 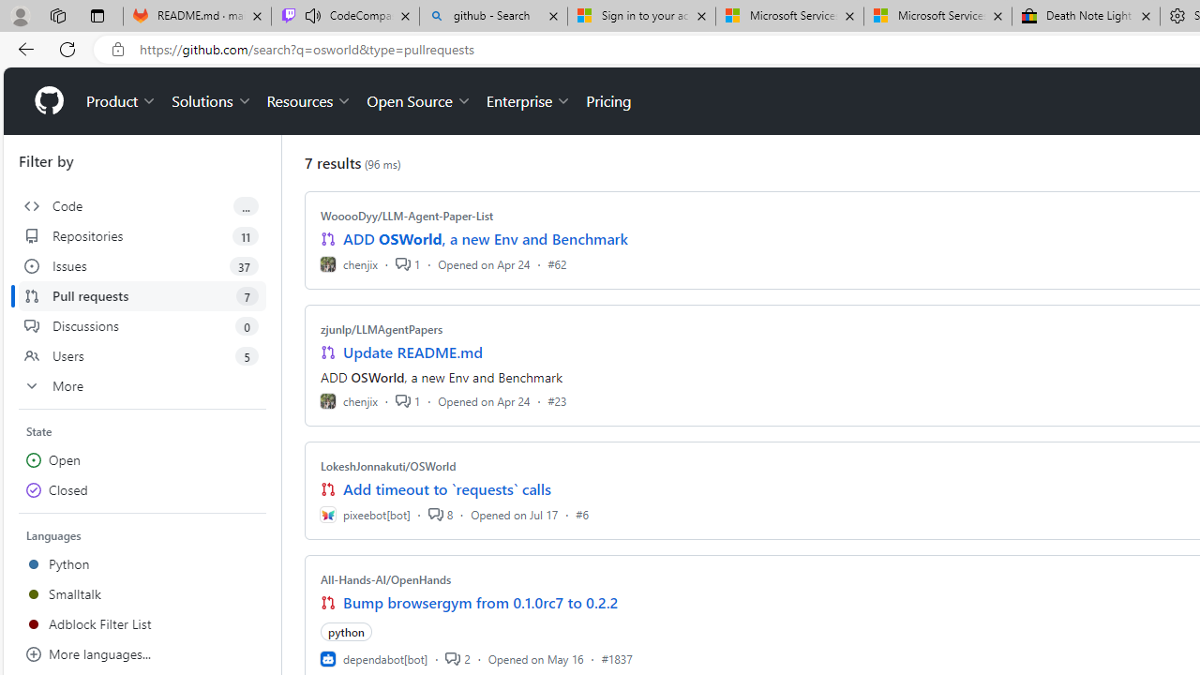 What do you see at coordinates (122, 101) in the screenshot?
I see `Product` at bounding box center [122, 101].